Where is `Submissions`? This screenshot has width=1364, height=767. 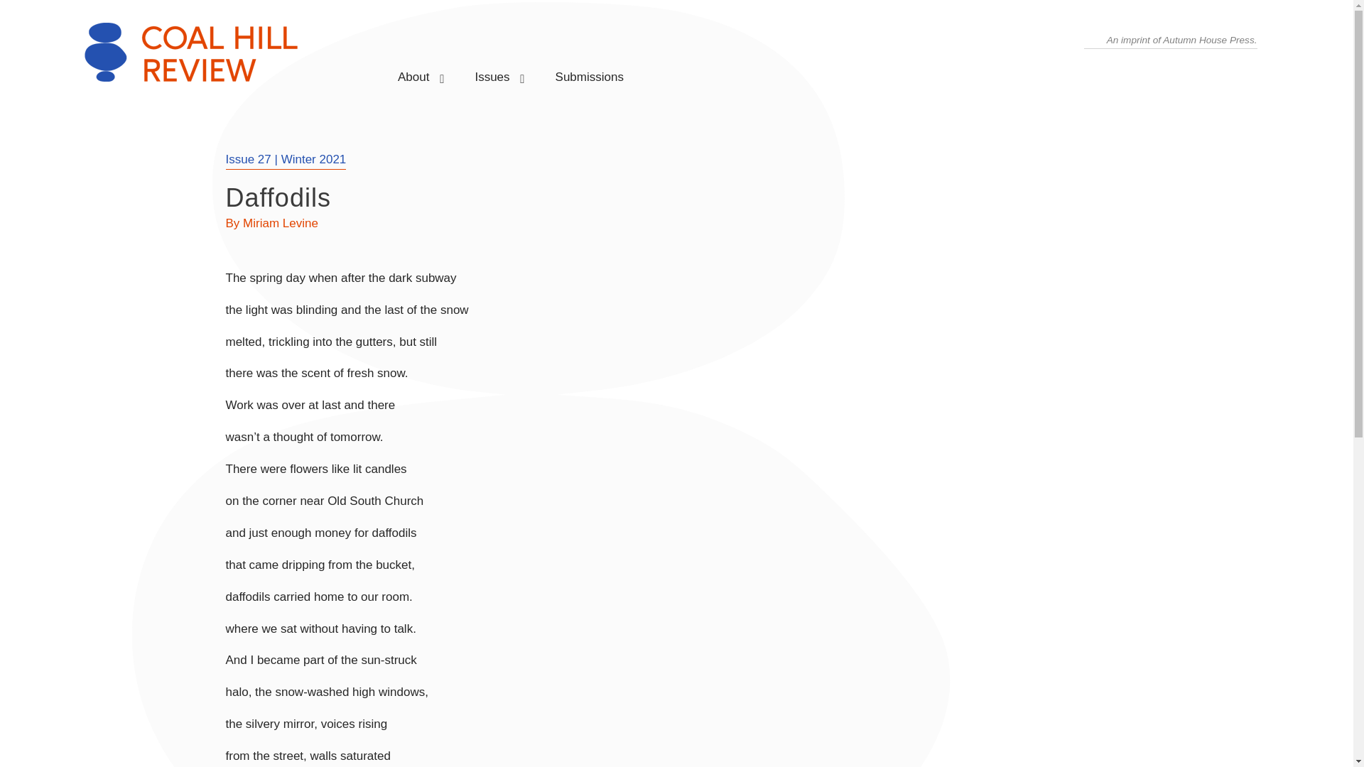
Submissions is located at coordinates (590, 71).